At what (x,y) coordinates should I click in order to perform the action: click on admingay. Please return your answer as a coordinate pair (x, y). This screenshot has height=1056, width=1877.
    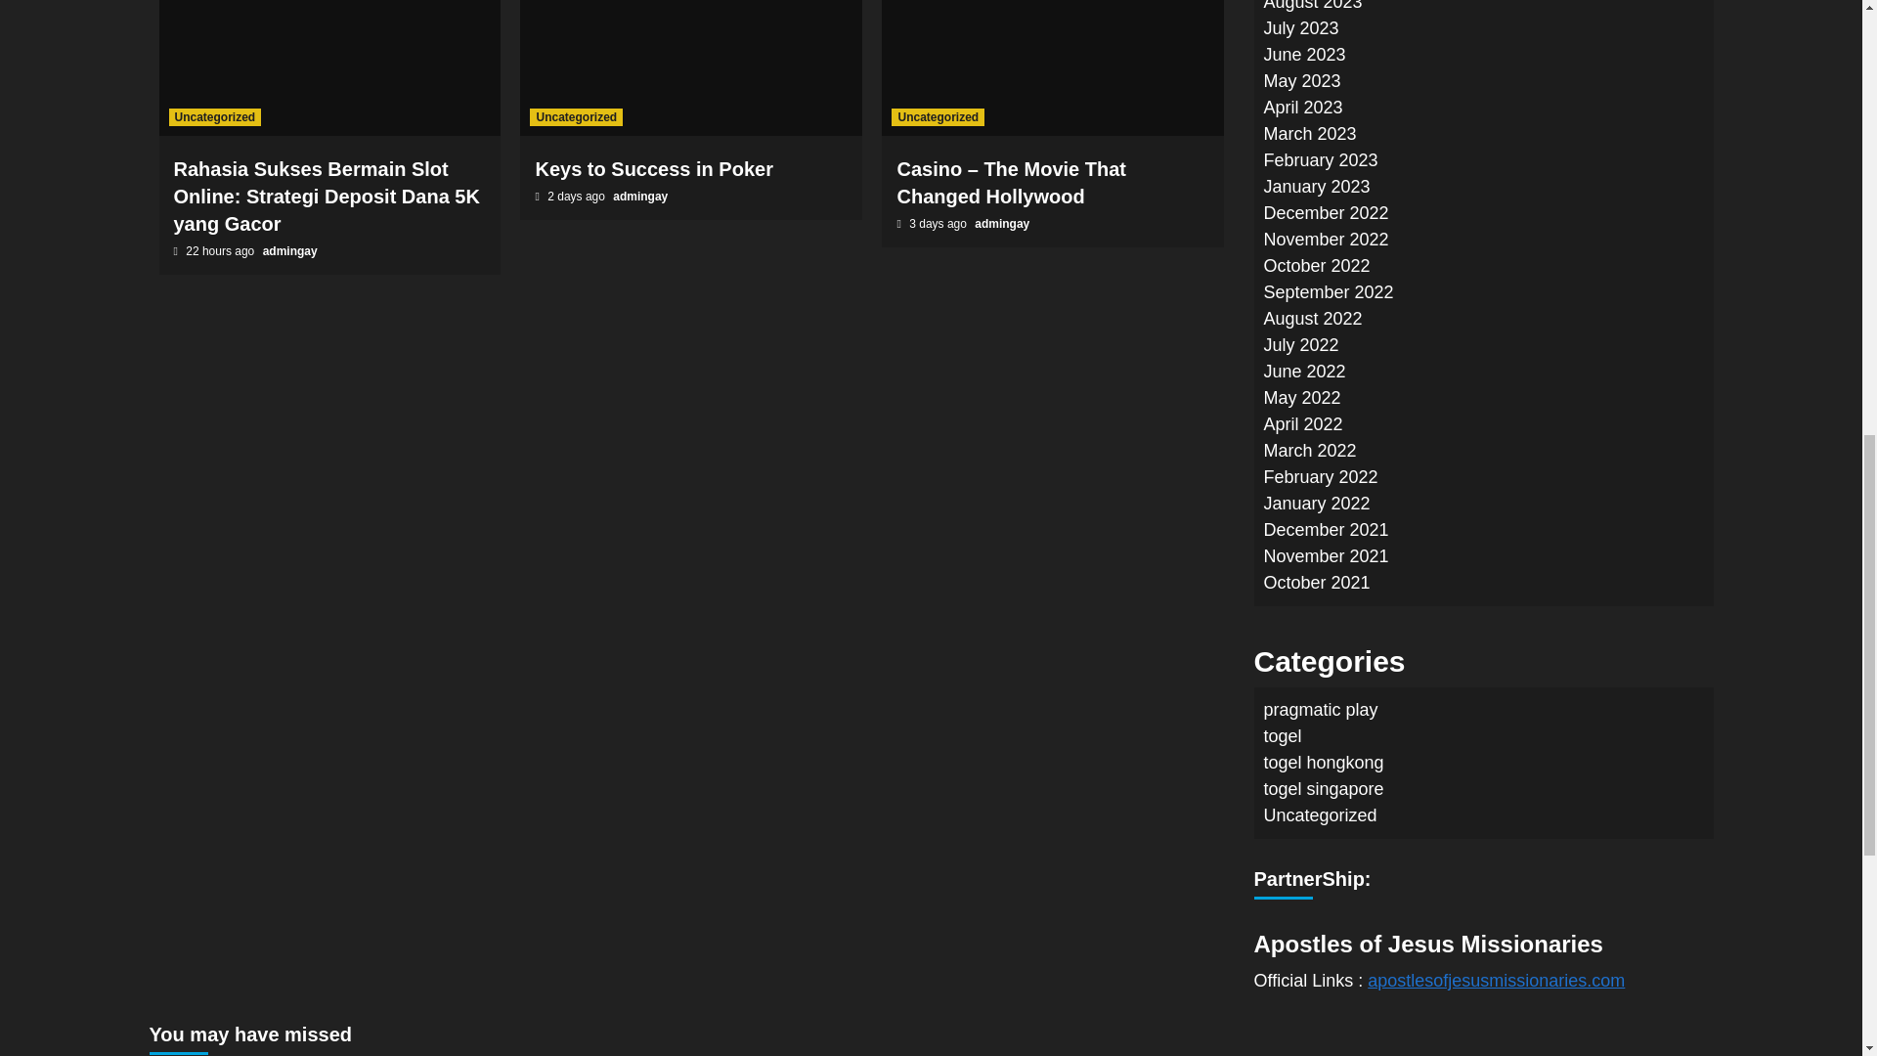
    Looking at the image, I should click on (1001, 224).